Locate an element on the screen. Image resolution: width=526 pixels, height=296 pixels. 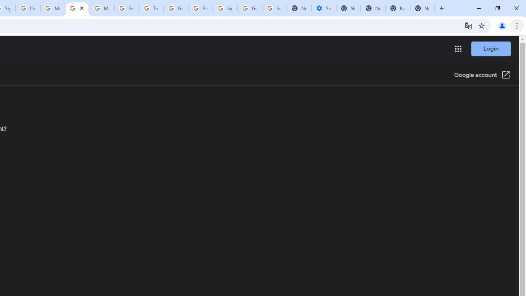
Google Ads - Sign in is located at coordinates (176, 8).